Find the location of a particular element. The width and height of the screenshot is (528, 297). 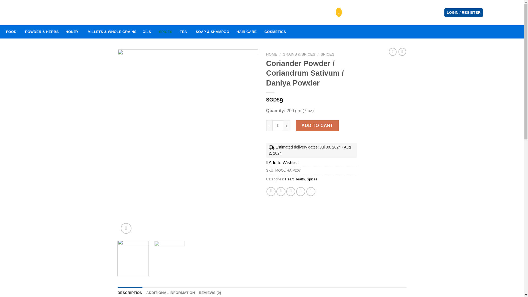

SPICES is located at coordinates (147, 32).